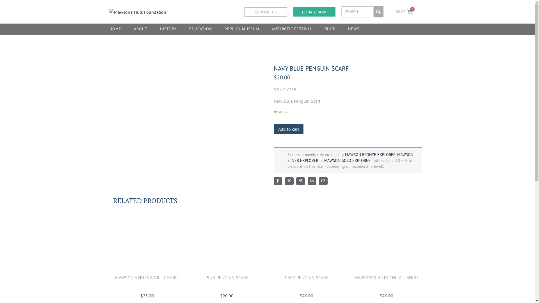 The width and height of the screenshot is (539, 303). What do you see at coordinates (242, 29) in the screenshot?
I see `REPLICA MUSEUM` at bounding box center [242, 29].